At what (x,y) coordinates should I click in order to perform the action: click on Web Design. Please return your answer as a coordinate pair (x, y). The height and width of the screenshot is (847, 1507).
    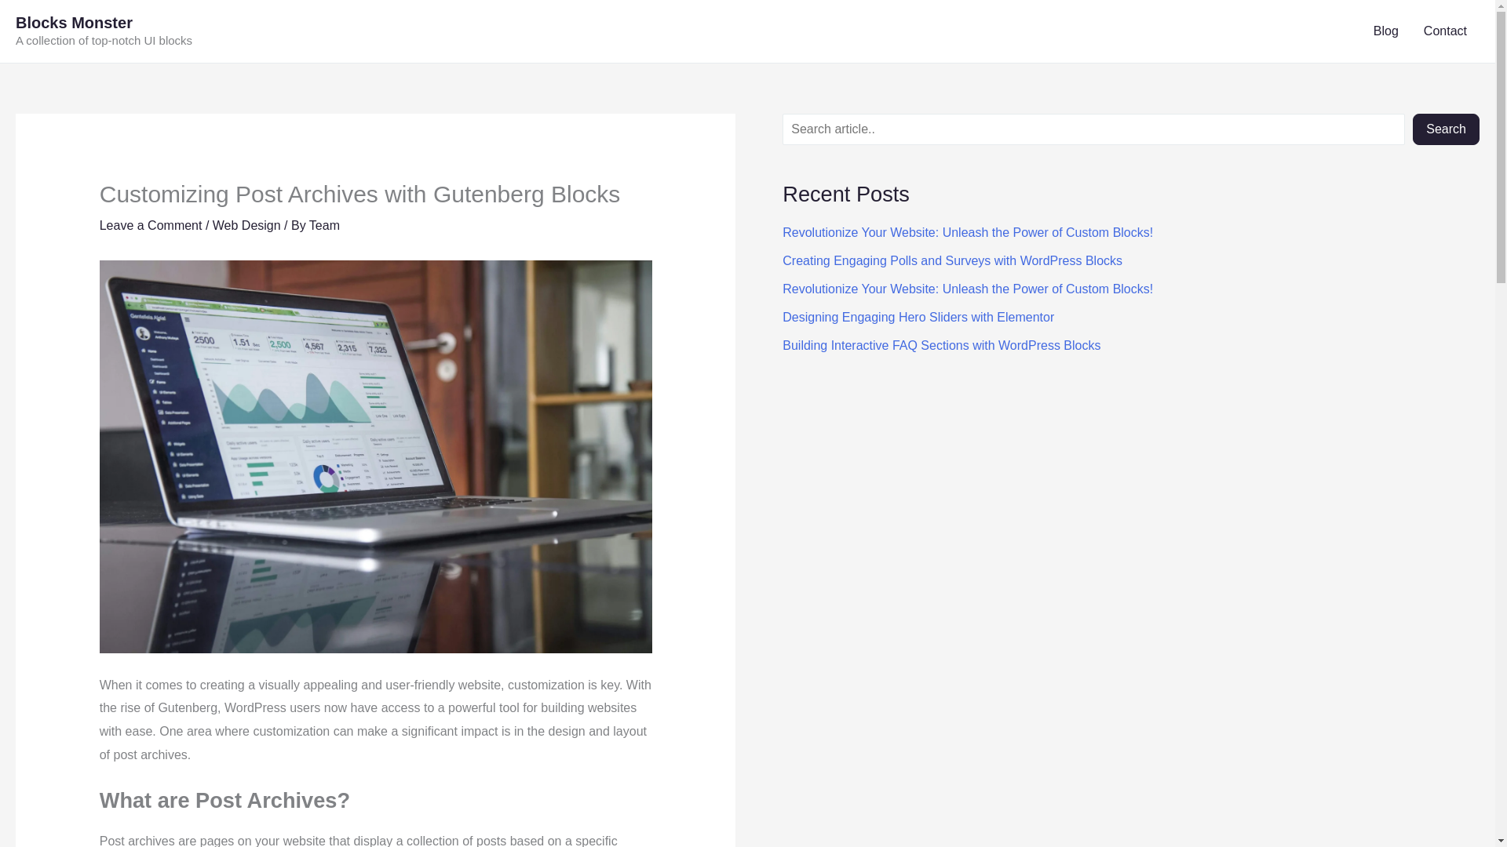
    Looking at the image, I should click on (246, 224).